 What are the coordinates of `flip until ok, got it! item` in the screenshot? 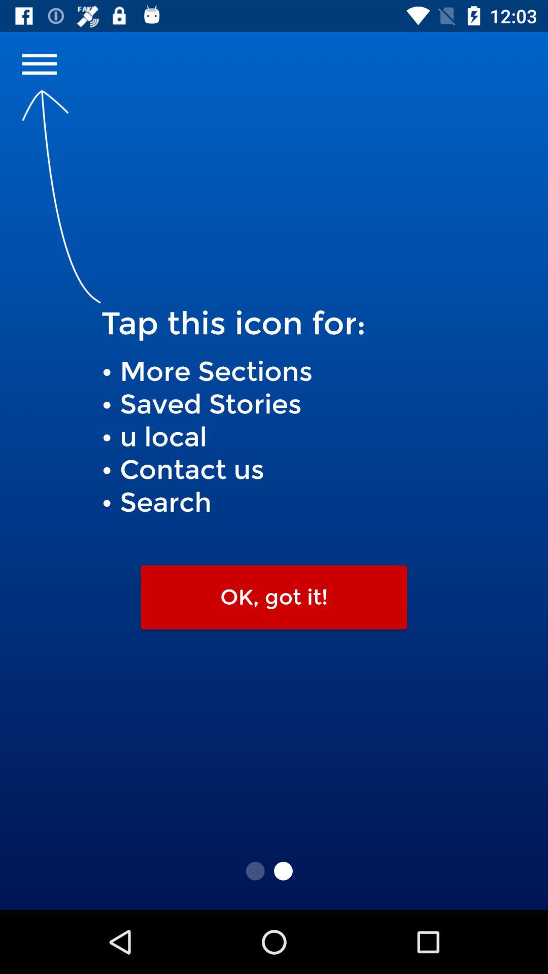 It's located at (274, 597).